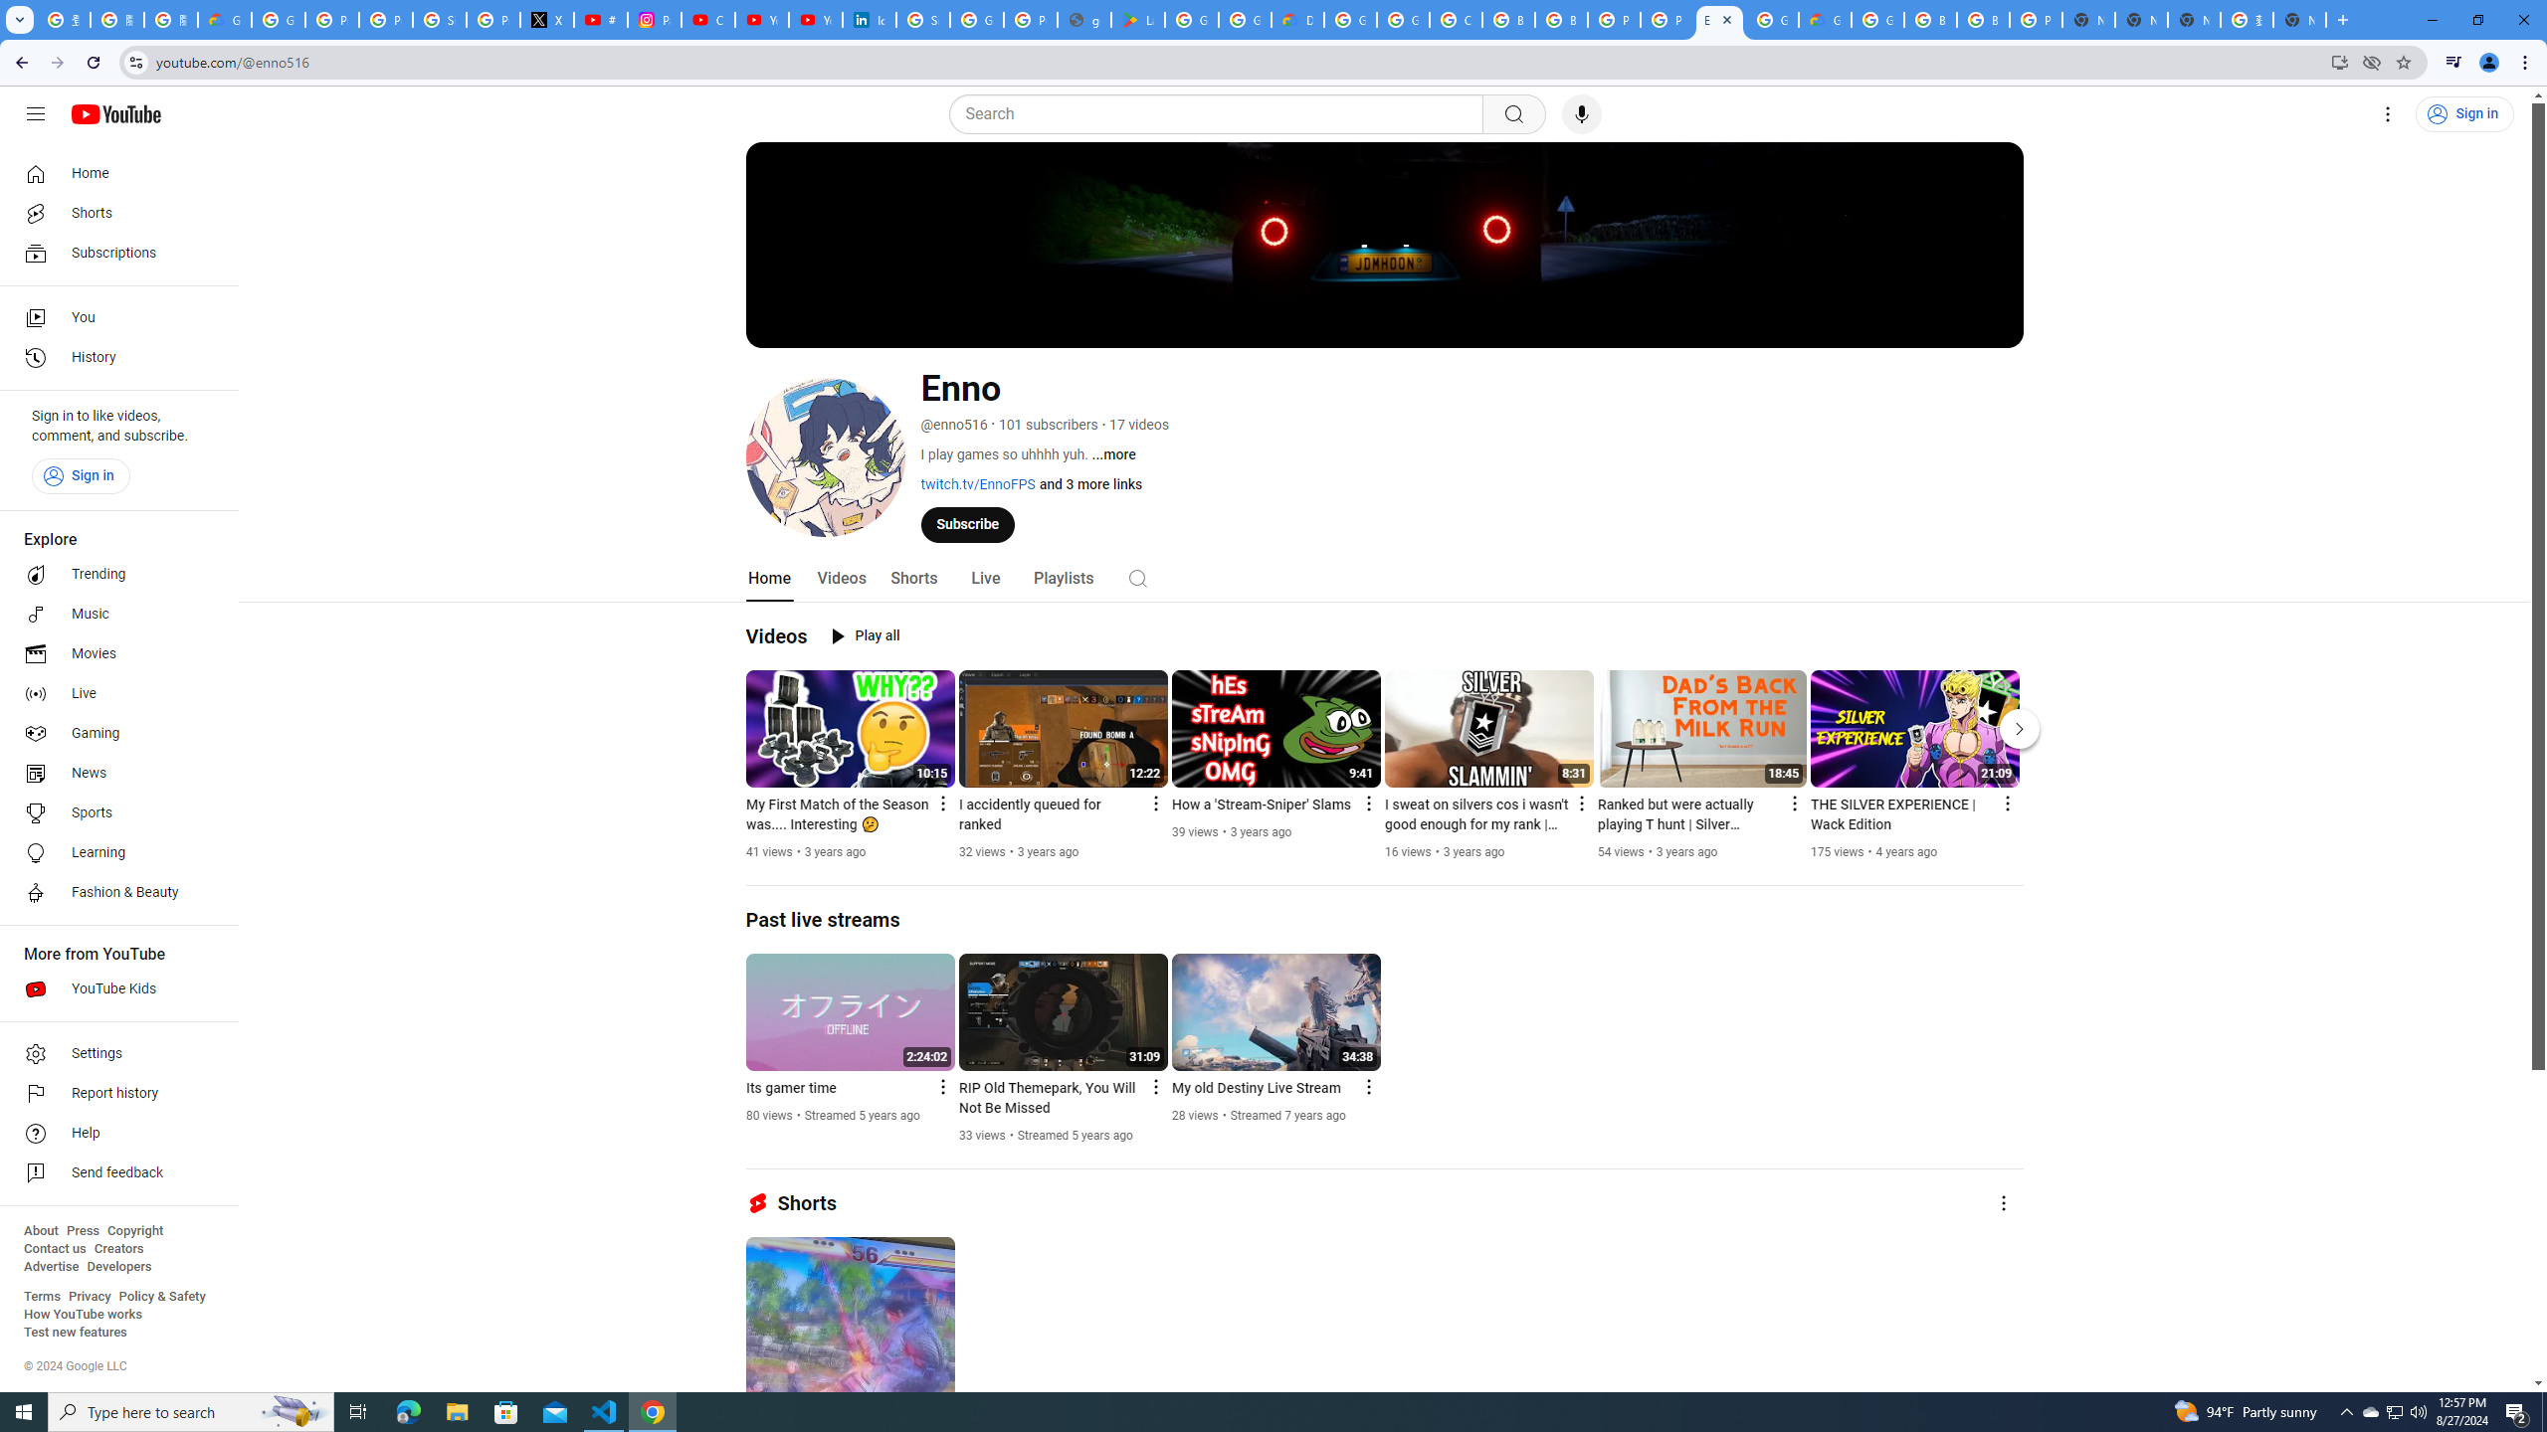 The width and height of the screenshot is (2547, 1432). I want to click on Fashion & Beauty, so click(113, 893).